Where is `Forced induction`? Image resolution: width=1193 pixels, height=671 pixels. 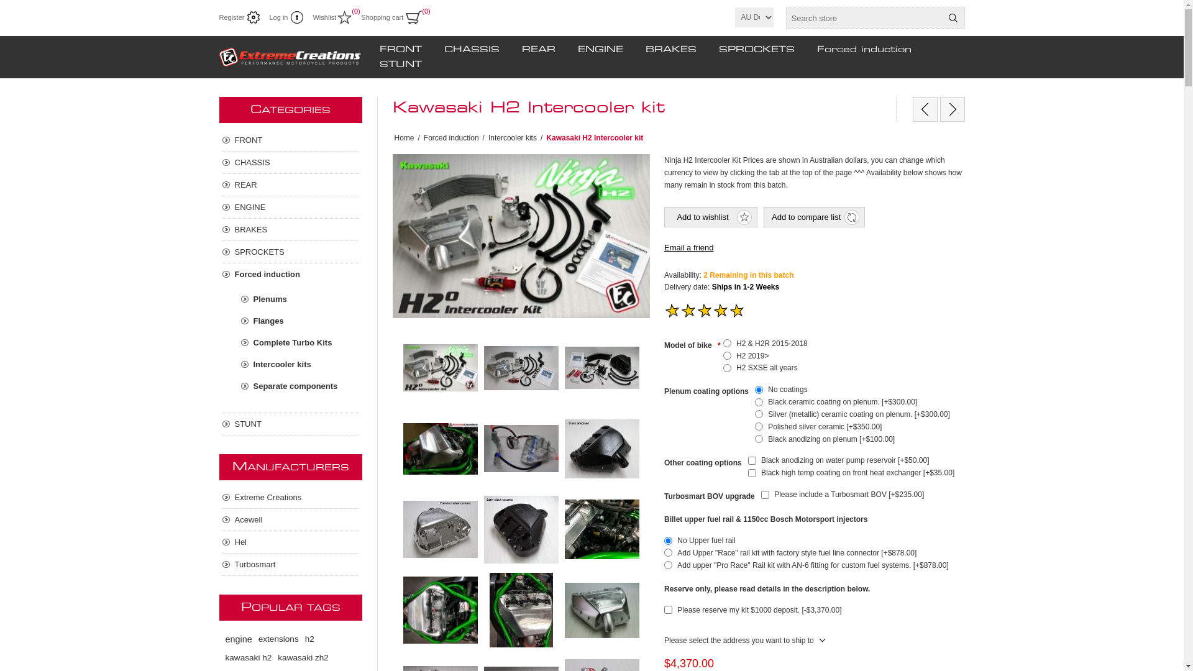 Forced induction is located at coordinates (864, 50).